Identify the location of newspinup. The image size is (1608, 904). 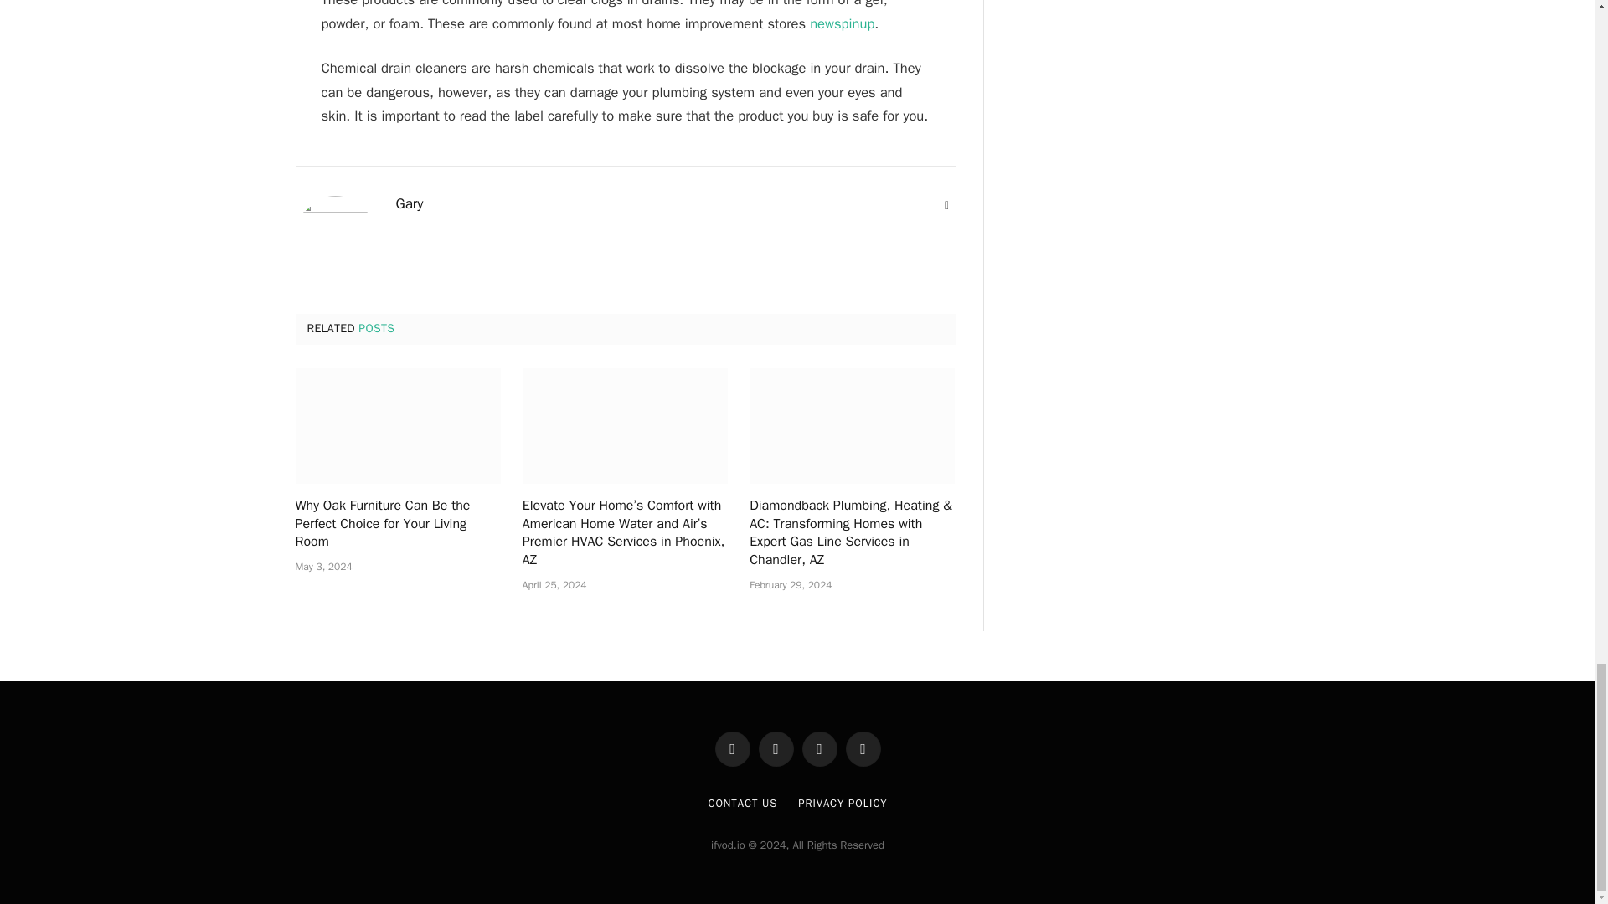
(843, 23).